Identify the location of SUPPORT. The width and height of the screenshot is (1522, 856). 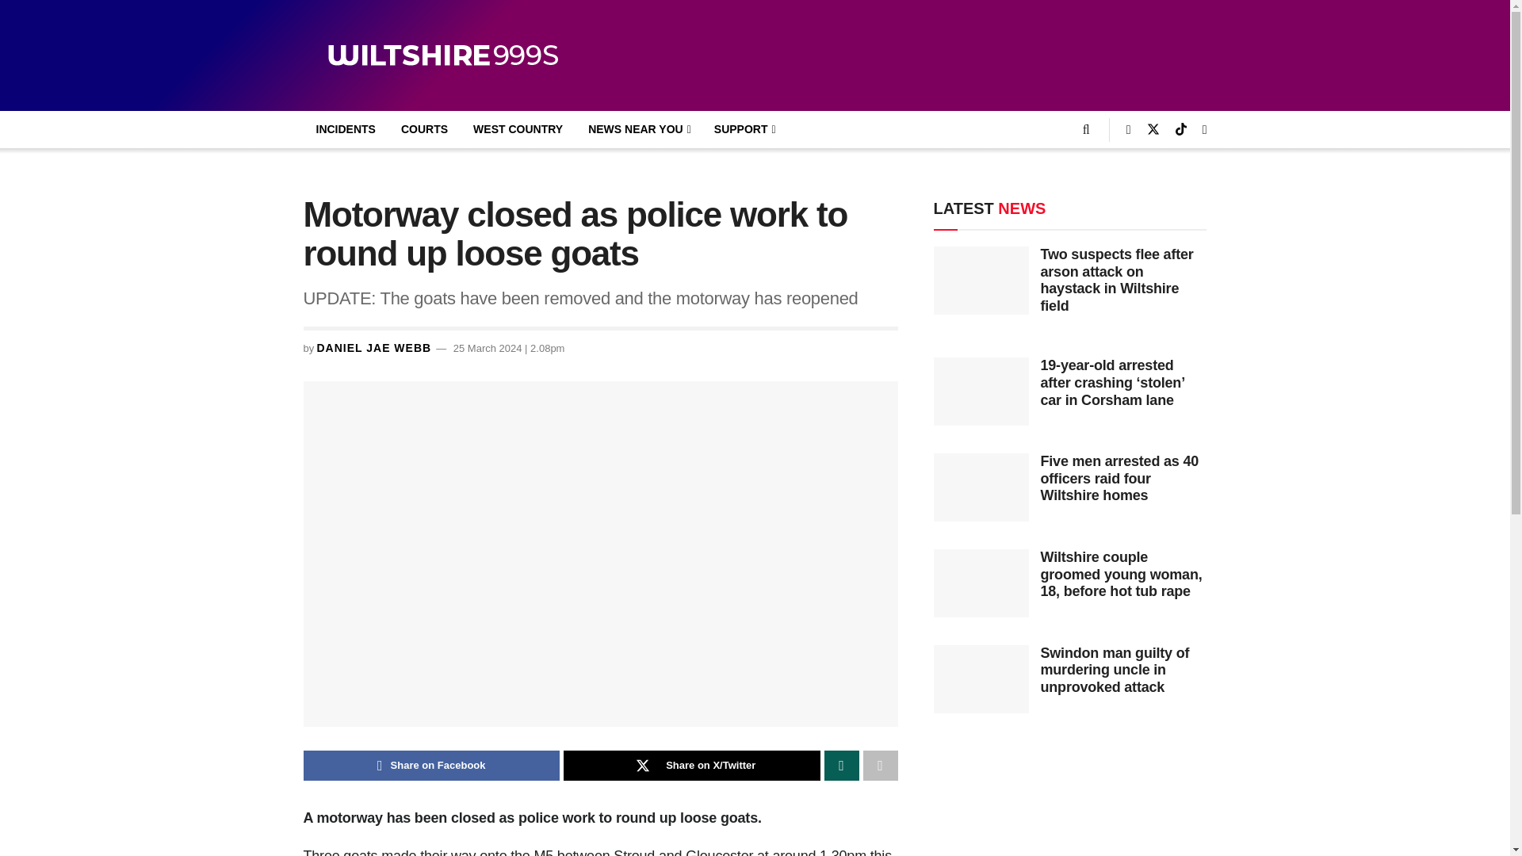
(744, 129).